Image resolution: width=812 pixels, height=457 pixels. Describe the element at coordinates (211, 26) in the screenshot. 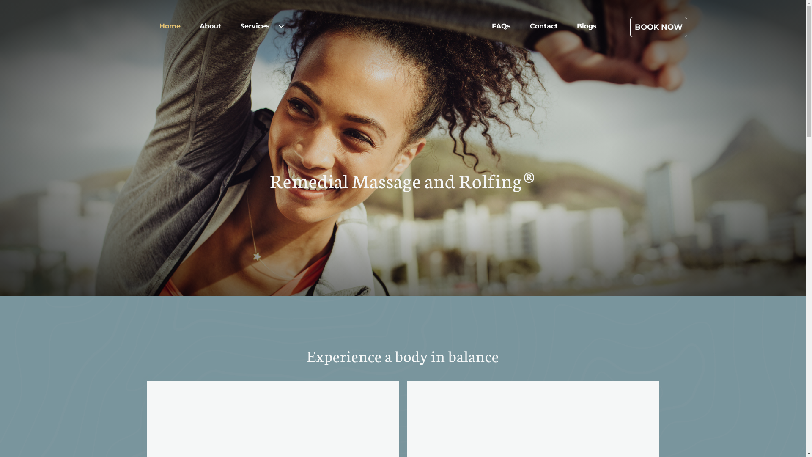

I see `About` at that location.